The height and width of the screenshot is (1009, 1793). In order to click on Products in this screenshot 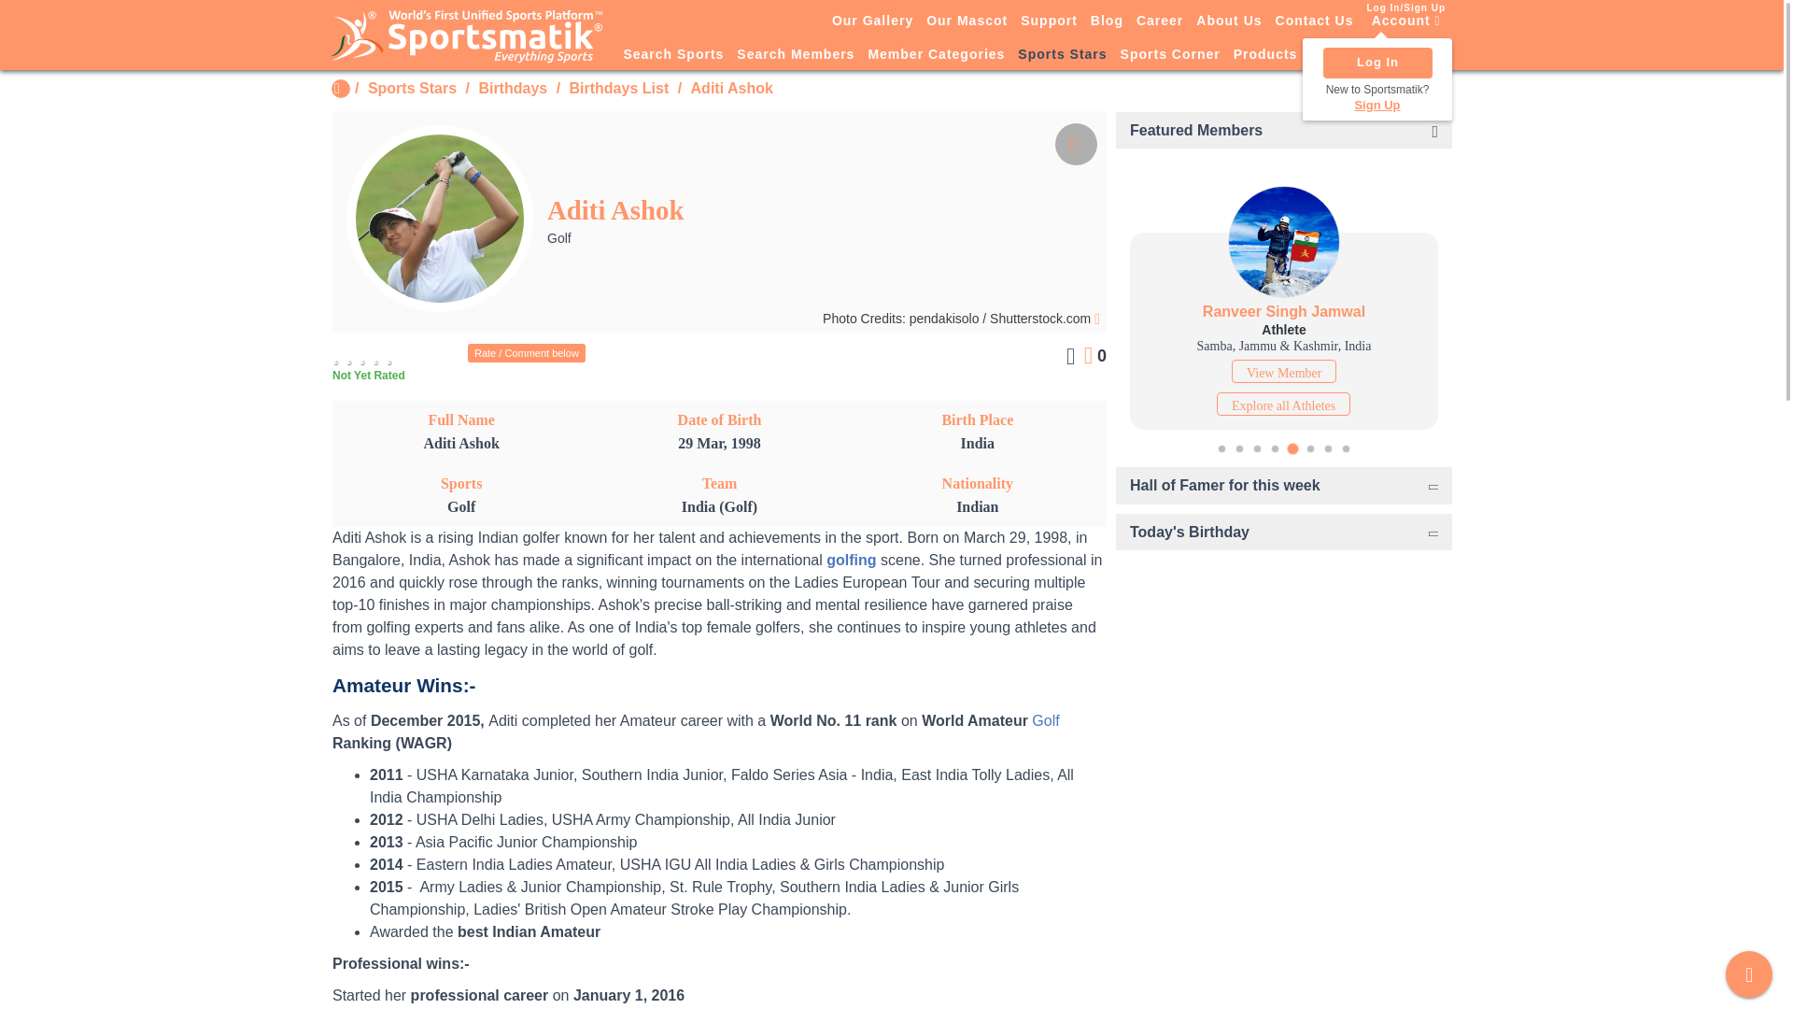, I will do `click(1265, 55)`.